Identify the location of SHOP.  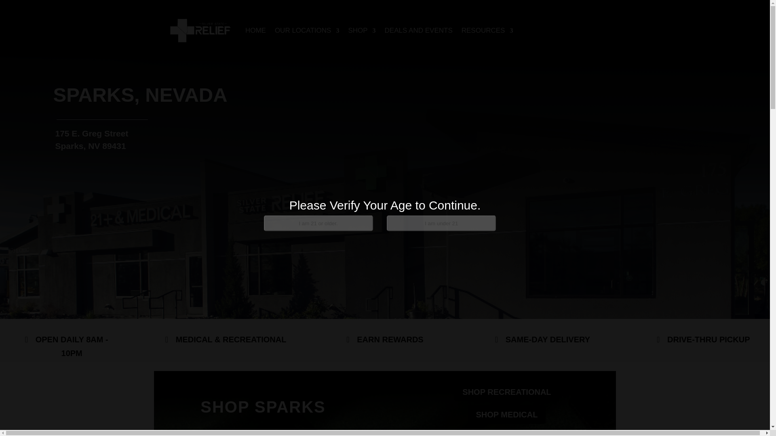
(361, 31).